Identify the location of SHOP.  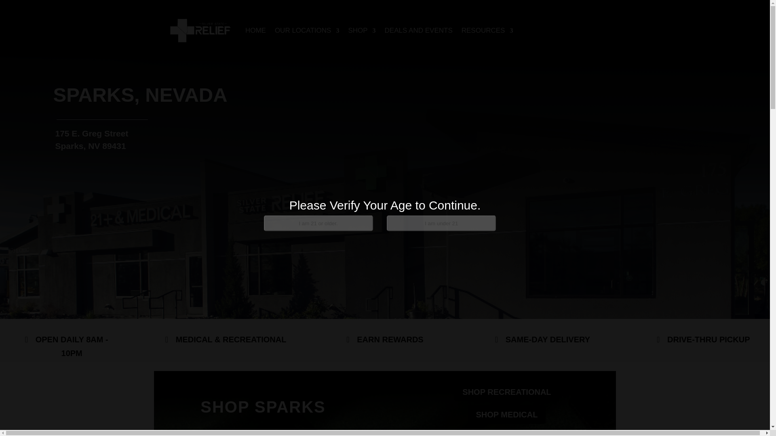
(361, 31).